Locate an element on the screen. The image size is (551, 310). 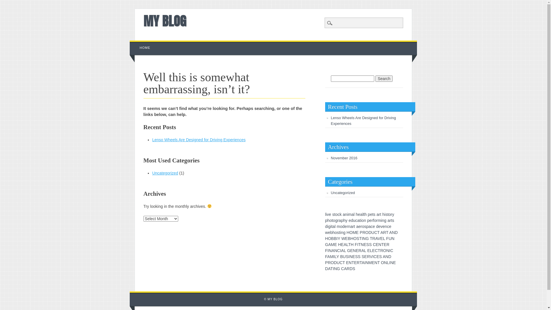
O is located at coordinates (351, 232).